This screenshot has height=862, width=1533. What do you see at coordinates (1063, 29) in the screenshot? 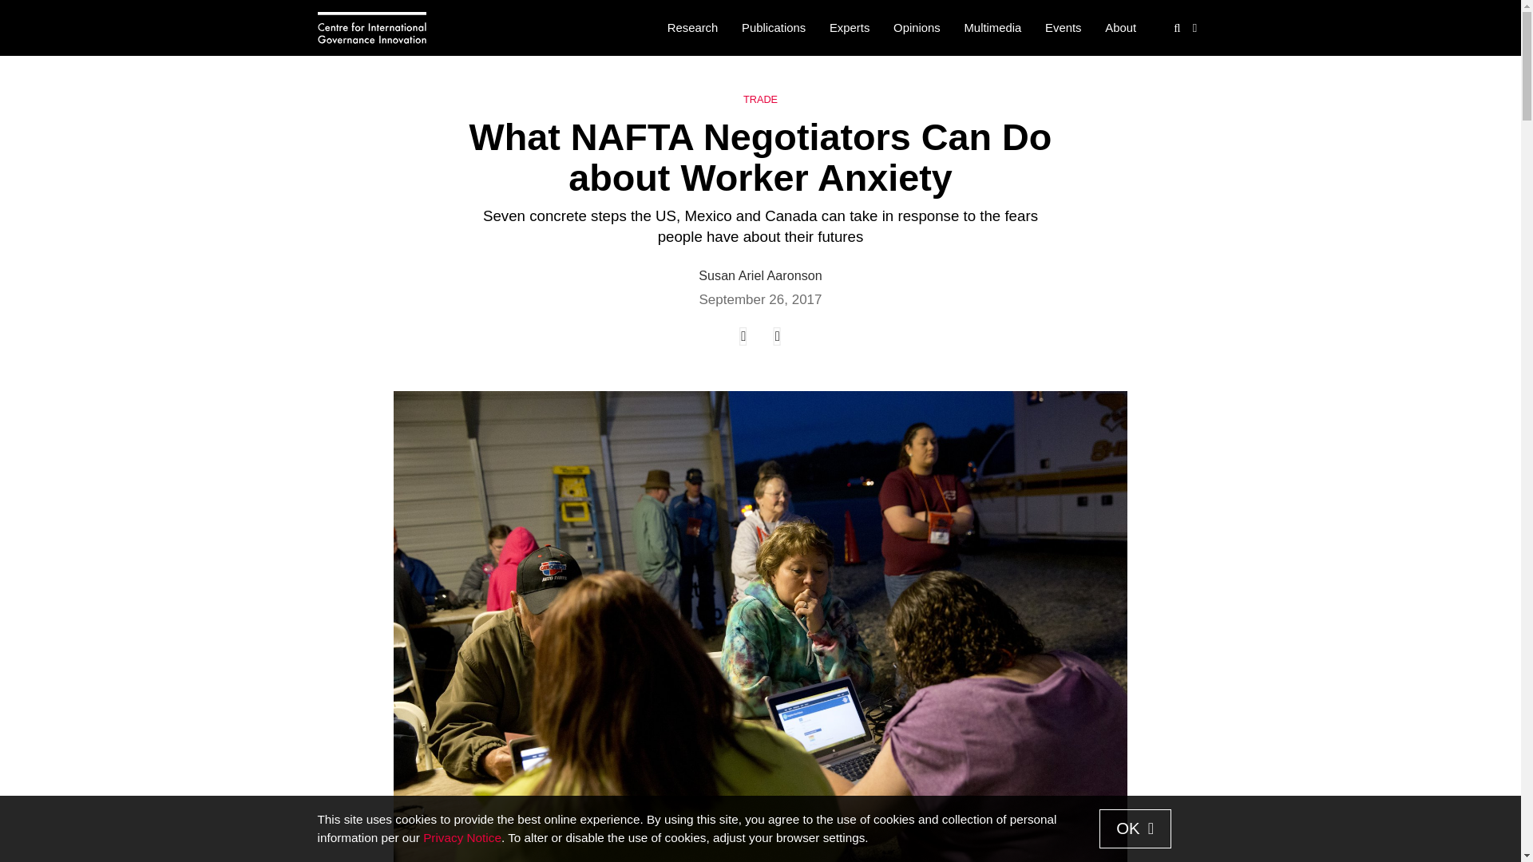
I see `Events` at bounding box center [1063, 29].